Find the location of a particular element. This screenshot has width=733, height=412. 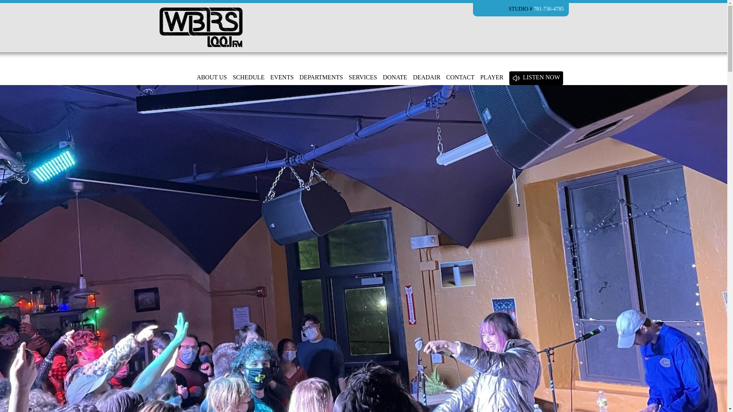

CONTACT is located at coordinates (460, 78).